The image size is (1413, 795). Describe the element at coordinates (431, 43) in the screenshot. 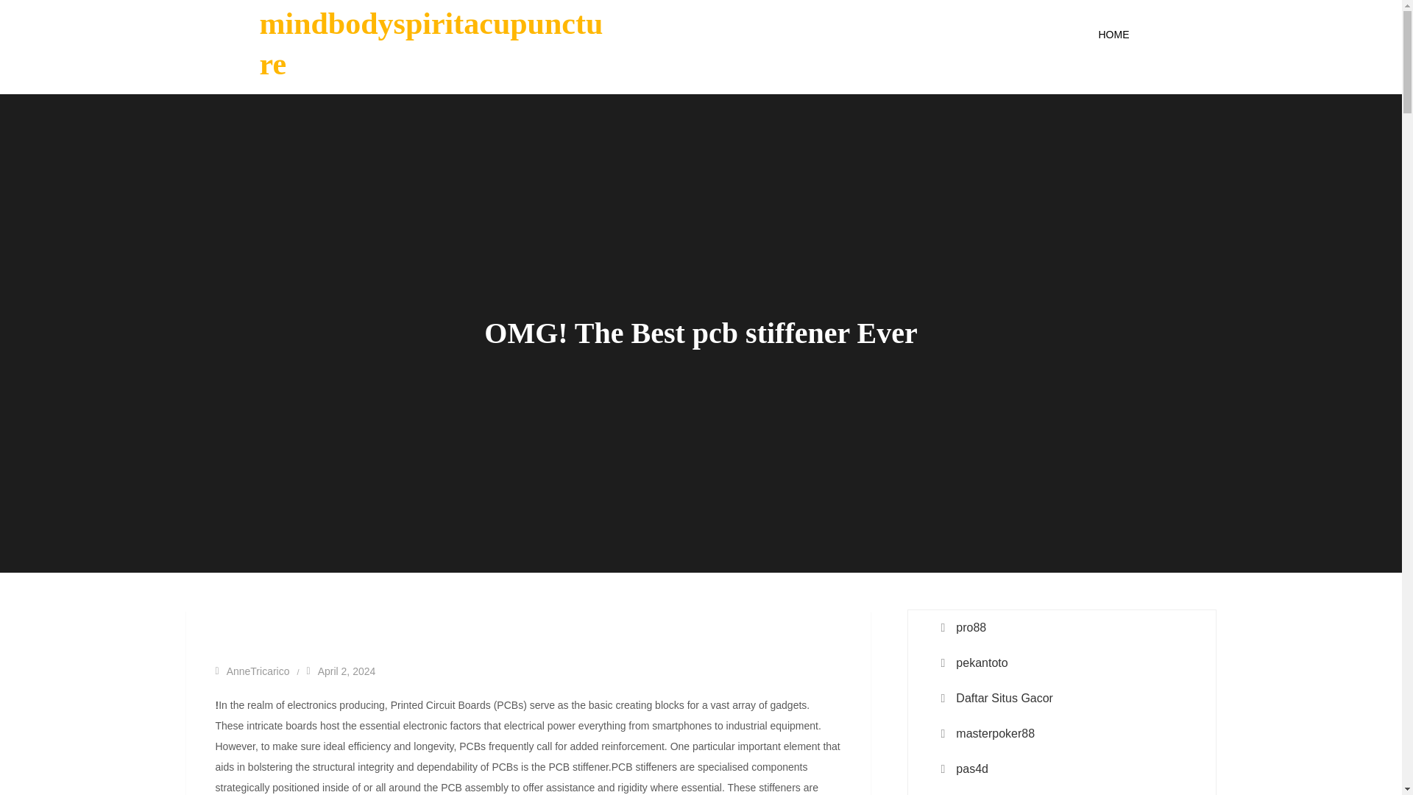

I see `mindbodyspiritacupuncture` at that location.